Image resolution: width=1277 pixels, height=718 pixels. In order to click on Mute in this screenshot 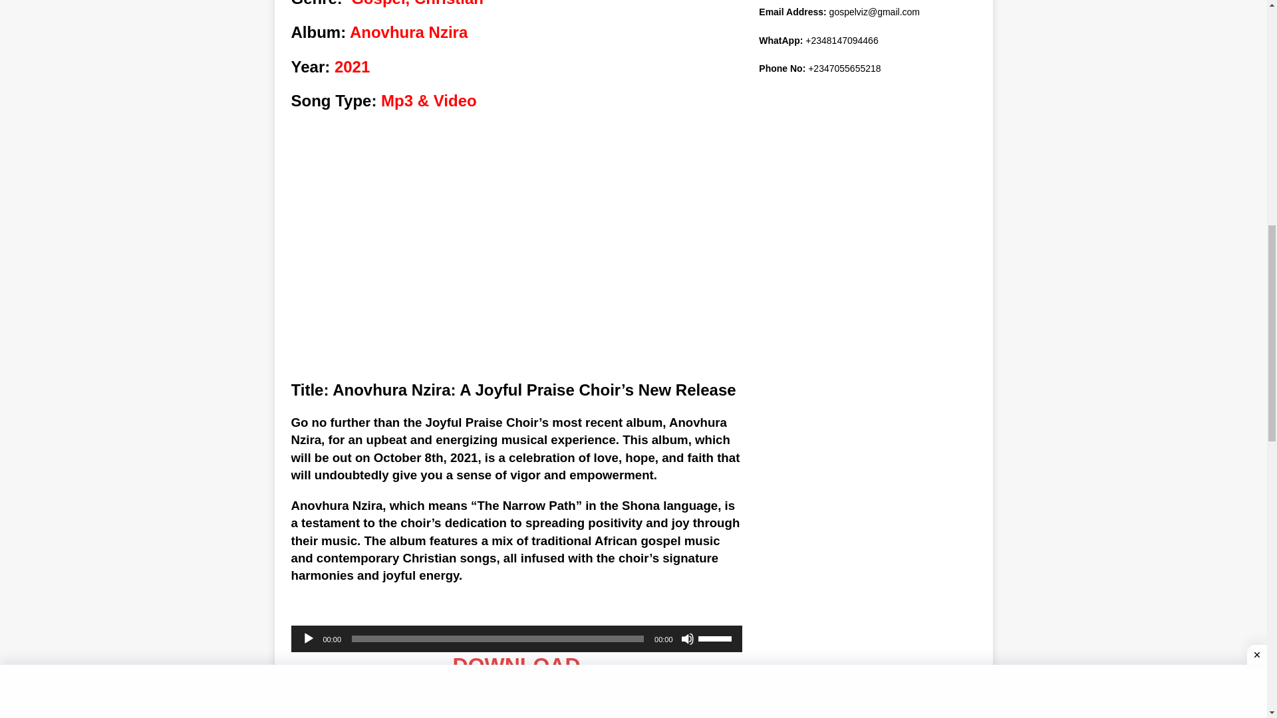, I will do `click(688, 638)`.